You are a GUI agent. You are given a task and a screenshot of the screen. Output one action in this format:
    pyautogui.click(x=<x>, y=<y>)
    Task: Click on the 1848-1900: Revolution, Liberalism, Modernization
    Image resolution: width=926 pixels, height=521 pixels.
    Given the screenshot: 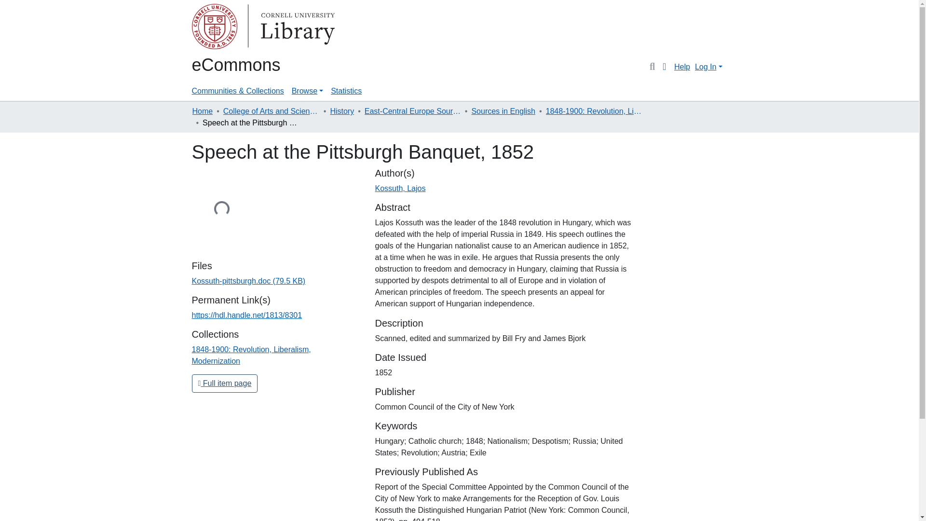 What is the action you would take?
    pyautogui.click(x=594, y=111)
    